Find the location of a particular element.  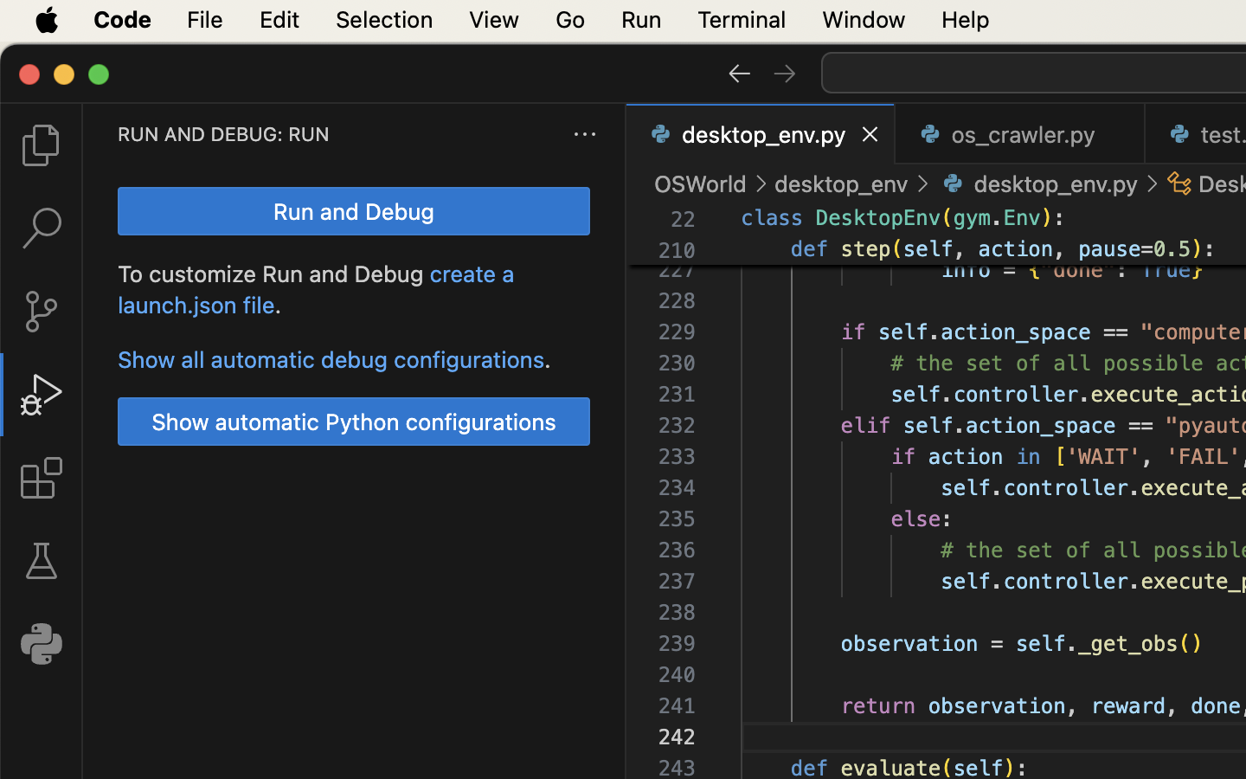

1 desktop_env.py   is located at coordinates (761, 134).